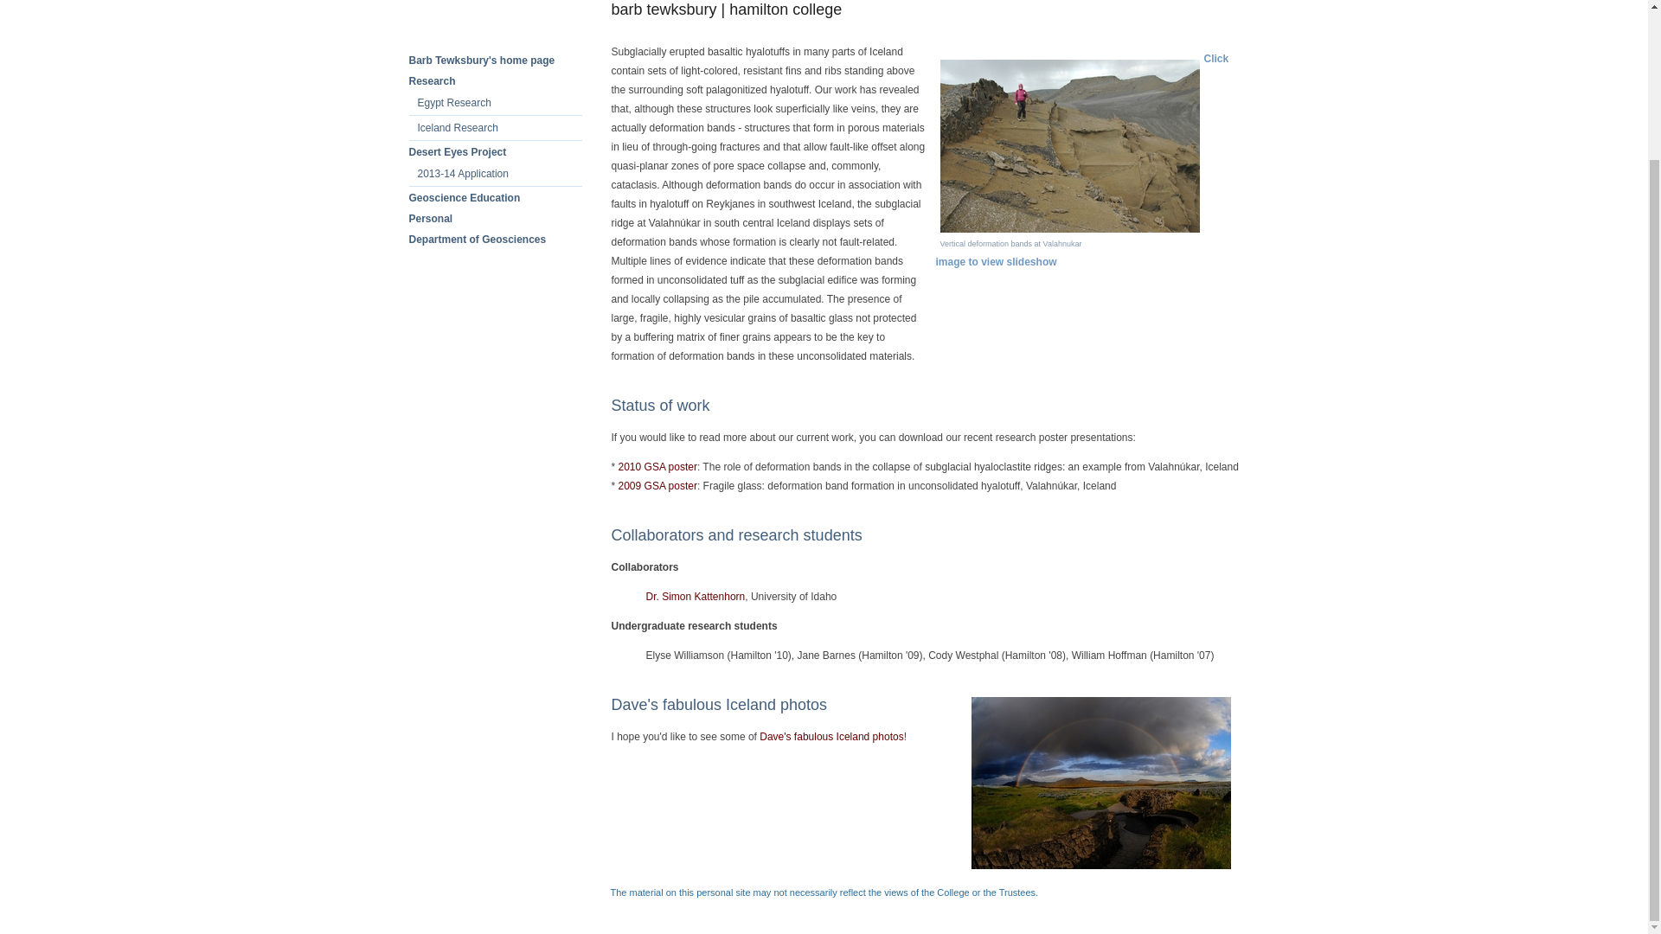 The height and width of the screenshot is (934, 1661). I want to click on Personal, so click(430, 219).